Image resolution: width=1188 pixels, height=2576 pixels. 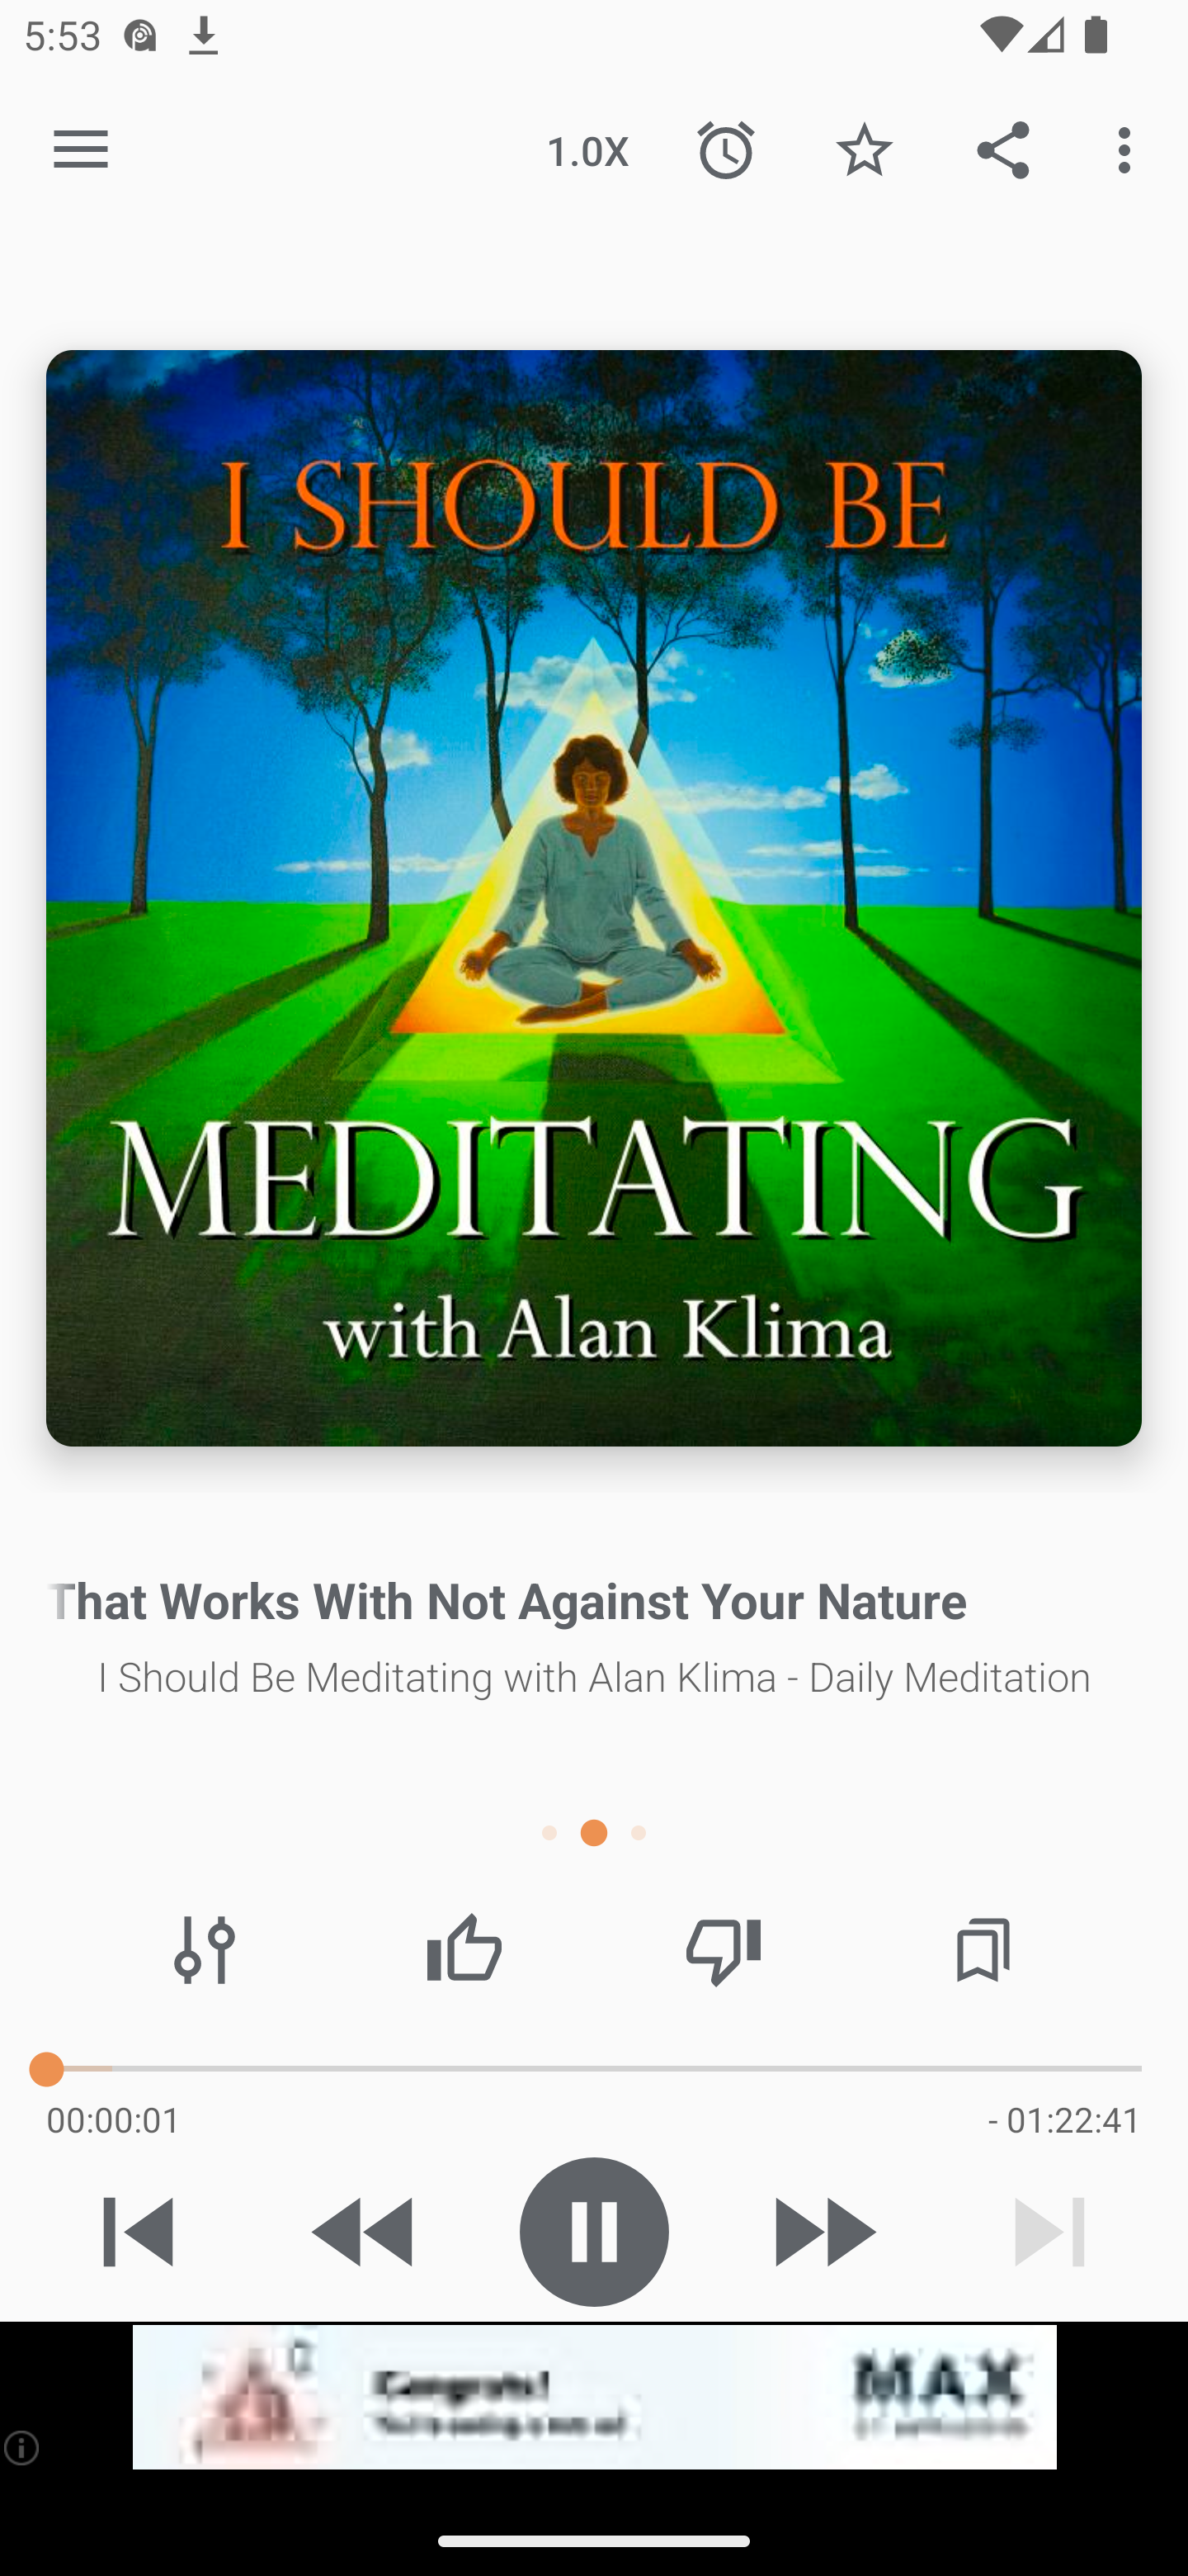 I want to click on Thumbs down, so click(x=723, y=1950).